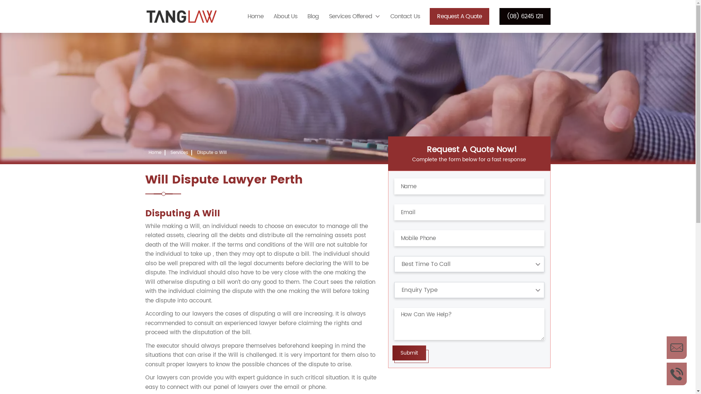 This screenshot has height=394, width=701. I want to click on Home, so click(256, 16).